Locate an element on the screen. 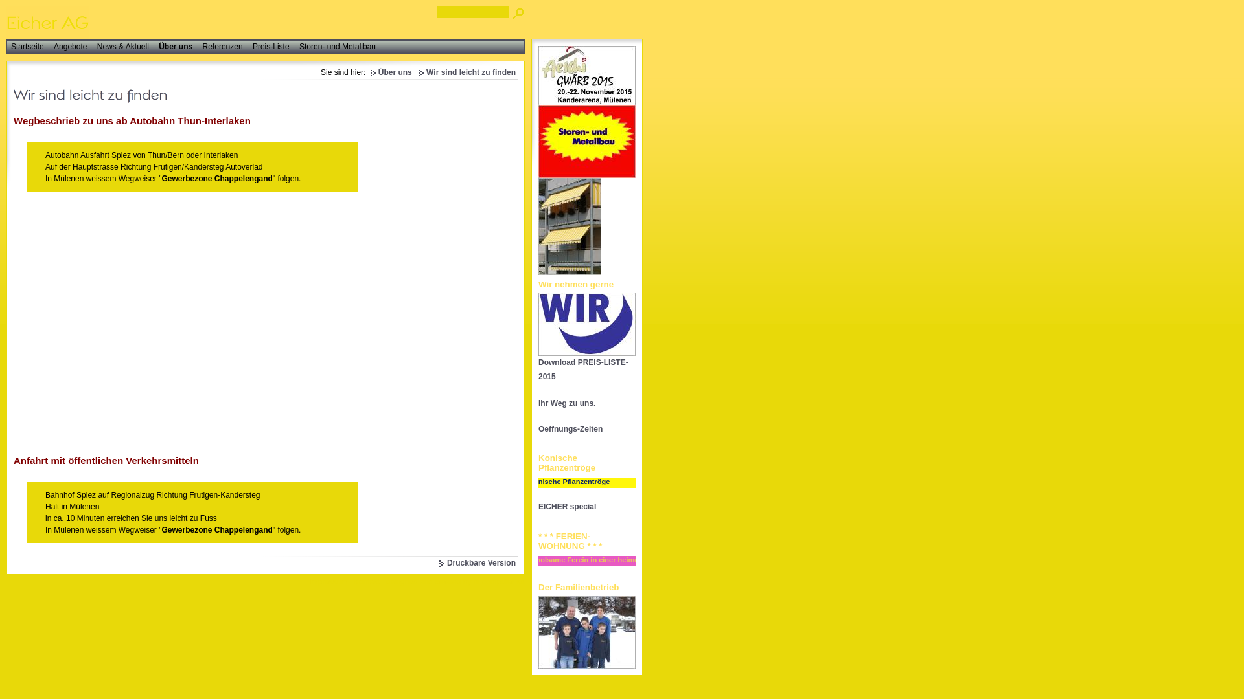 This screenshot has height=699, width=1244. Ihr Weg zu uns. is located at coordinates (567, 403).